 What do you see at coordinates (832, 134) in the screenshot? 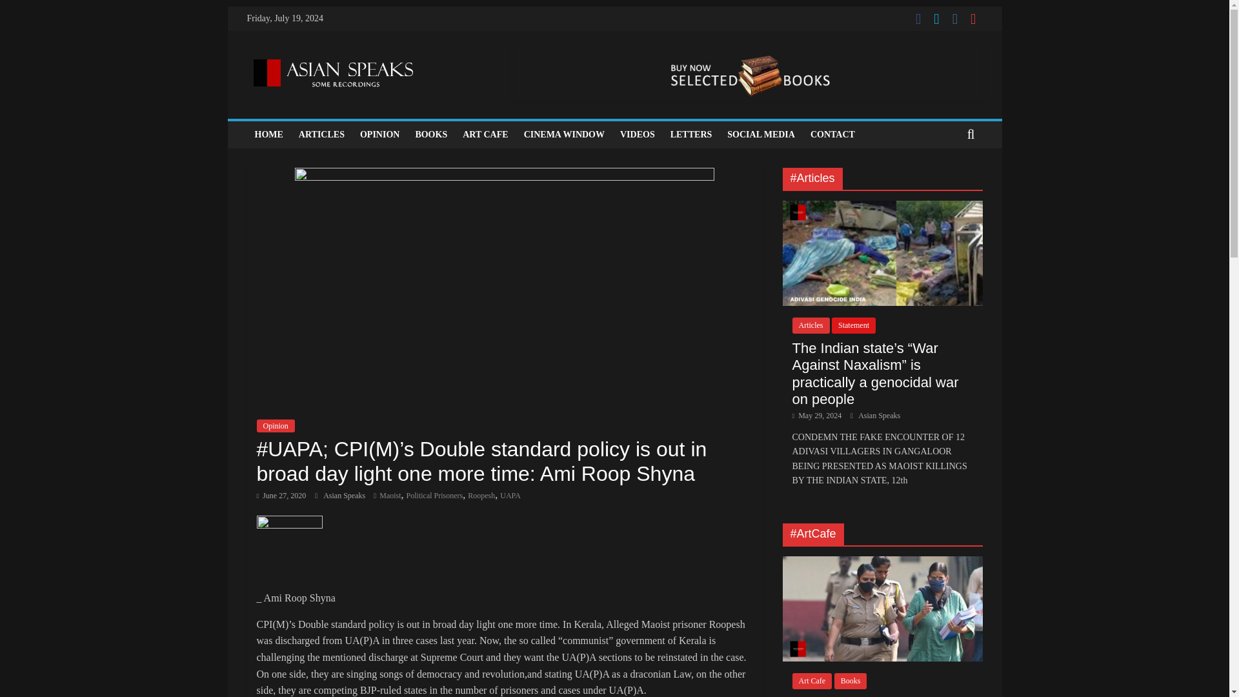
I see `CONTACT` at bounding box center [832, 134].